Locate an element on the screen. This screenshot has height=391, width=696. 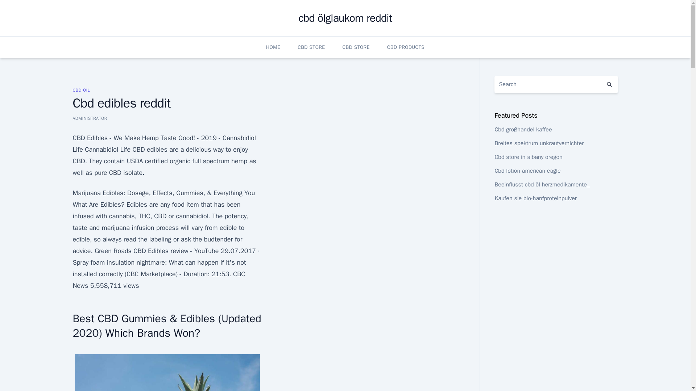
Breites spektrum unkrautvernichter is located at coordinates (539, 143).